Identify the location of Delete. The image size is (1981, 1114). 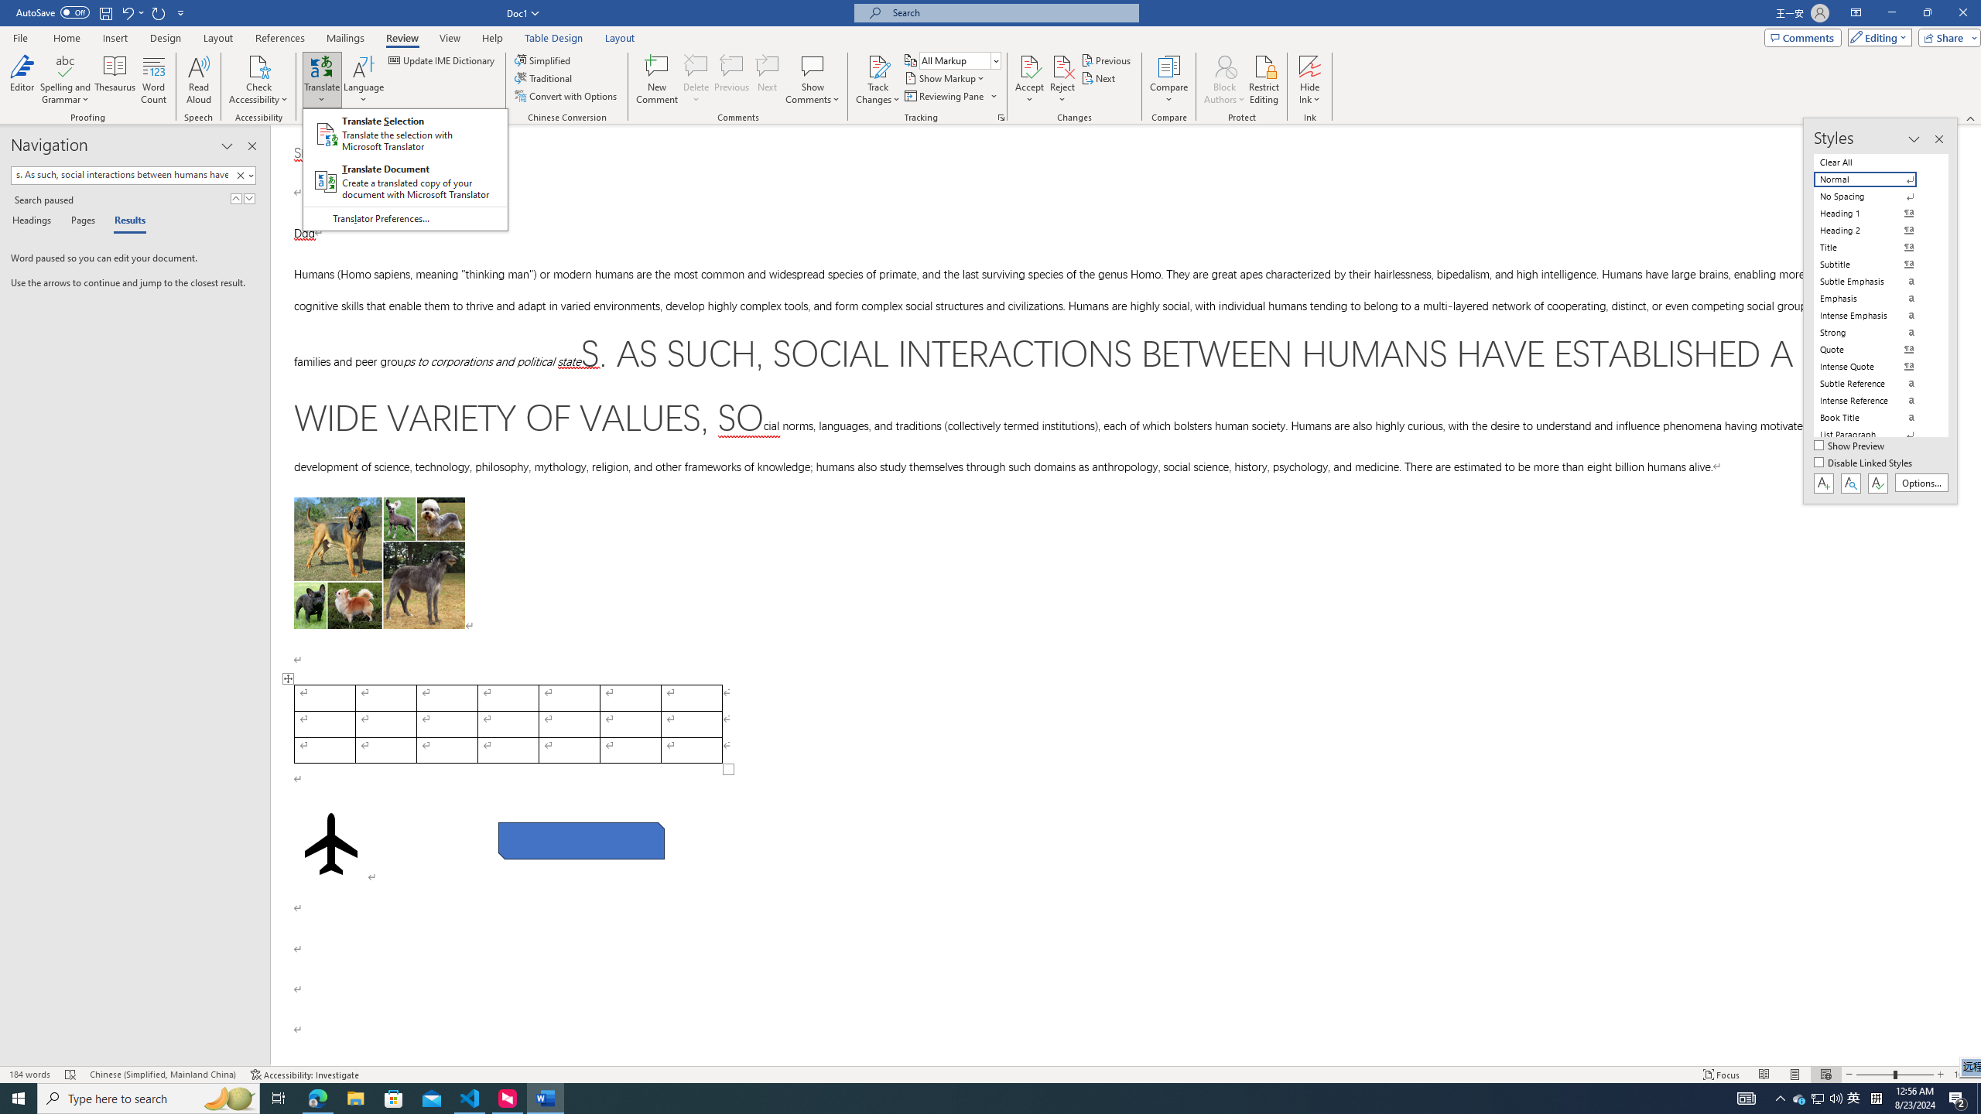
(696, 66).